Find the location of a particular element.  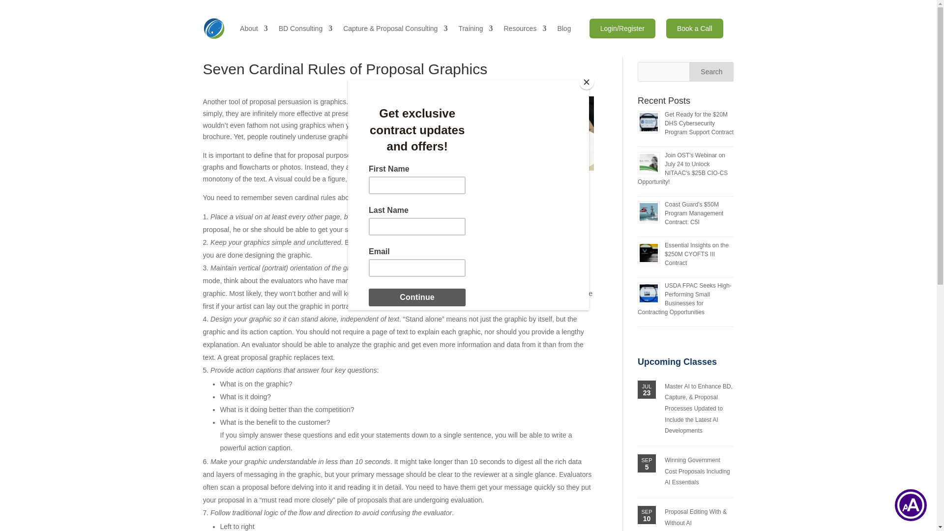

iframe is located at coordinates (469, 195).